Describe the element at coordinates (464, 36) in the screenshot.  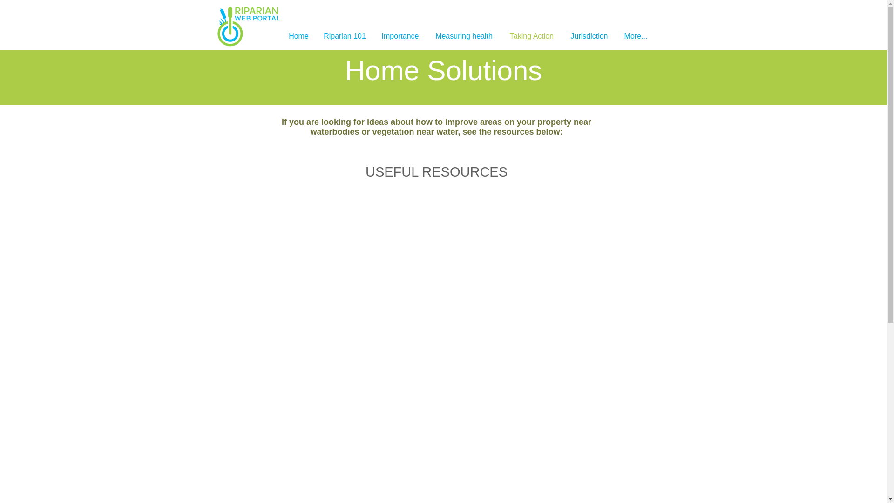
I see `Measuring health` at that location.